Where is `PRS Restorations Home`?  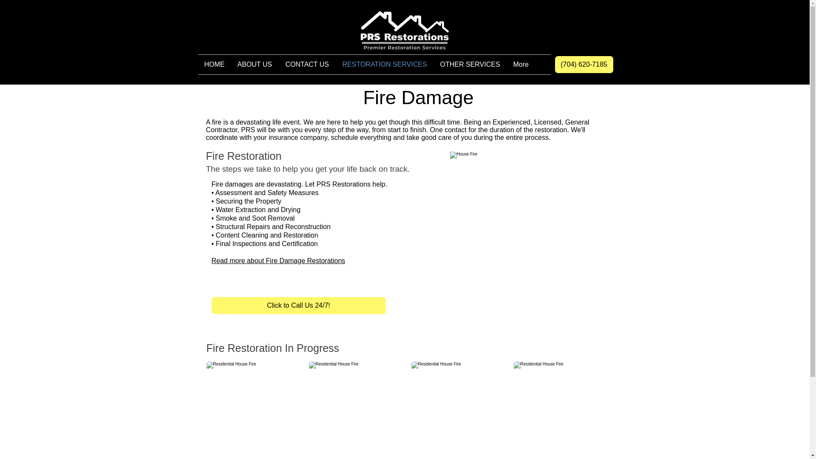
PRS Restorations Home is located at coordinates (405, 30).